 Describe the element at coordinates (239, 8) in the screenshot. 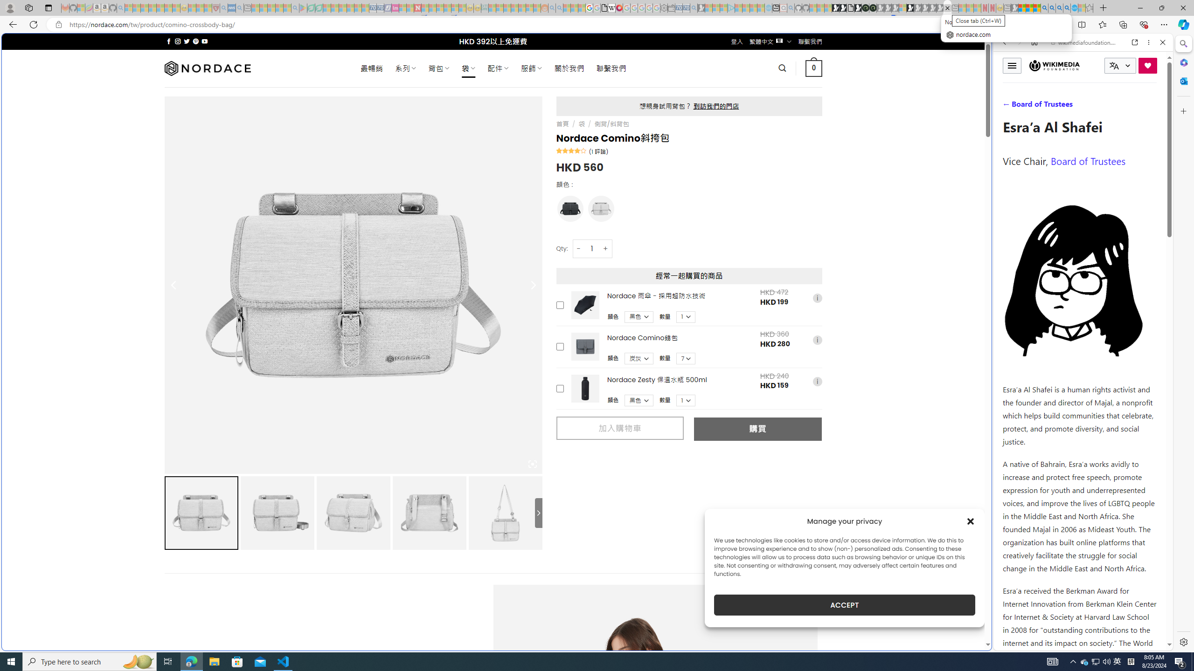

I see `utah sues federal government - Search - Sleeping` at that location.